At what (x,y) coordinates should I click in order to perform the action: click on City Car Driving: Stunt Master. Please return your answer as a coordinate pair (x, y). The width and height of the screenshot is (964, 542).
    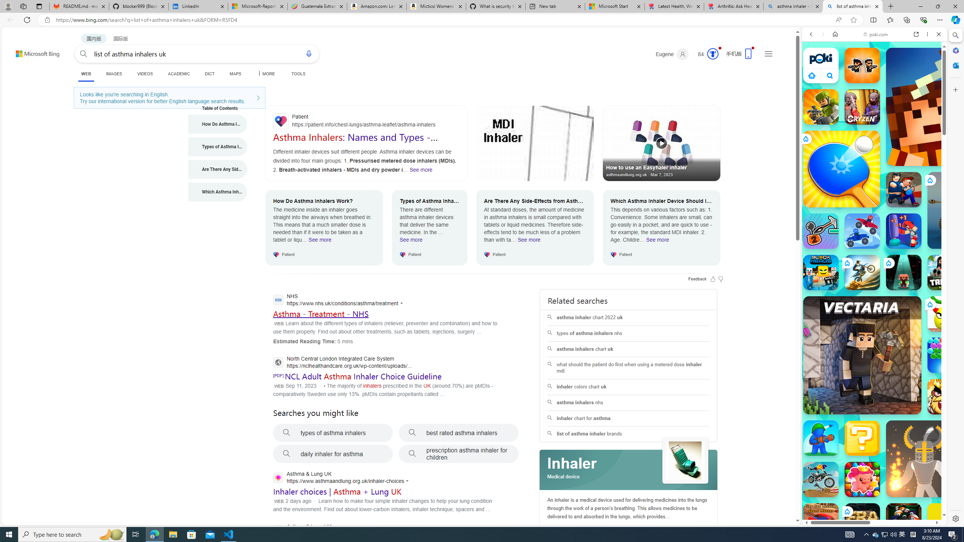
    Looking at the image, I should click on (821, 521).